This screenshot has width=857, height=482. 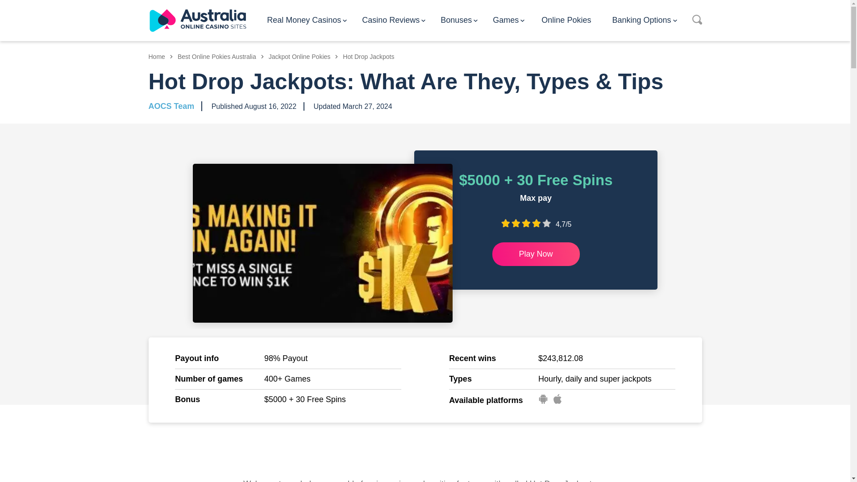 What do you see at coordinates (307, 20) in the screenshot?
I see `Real Money Casinos` at bounding box center [307, 20].